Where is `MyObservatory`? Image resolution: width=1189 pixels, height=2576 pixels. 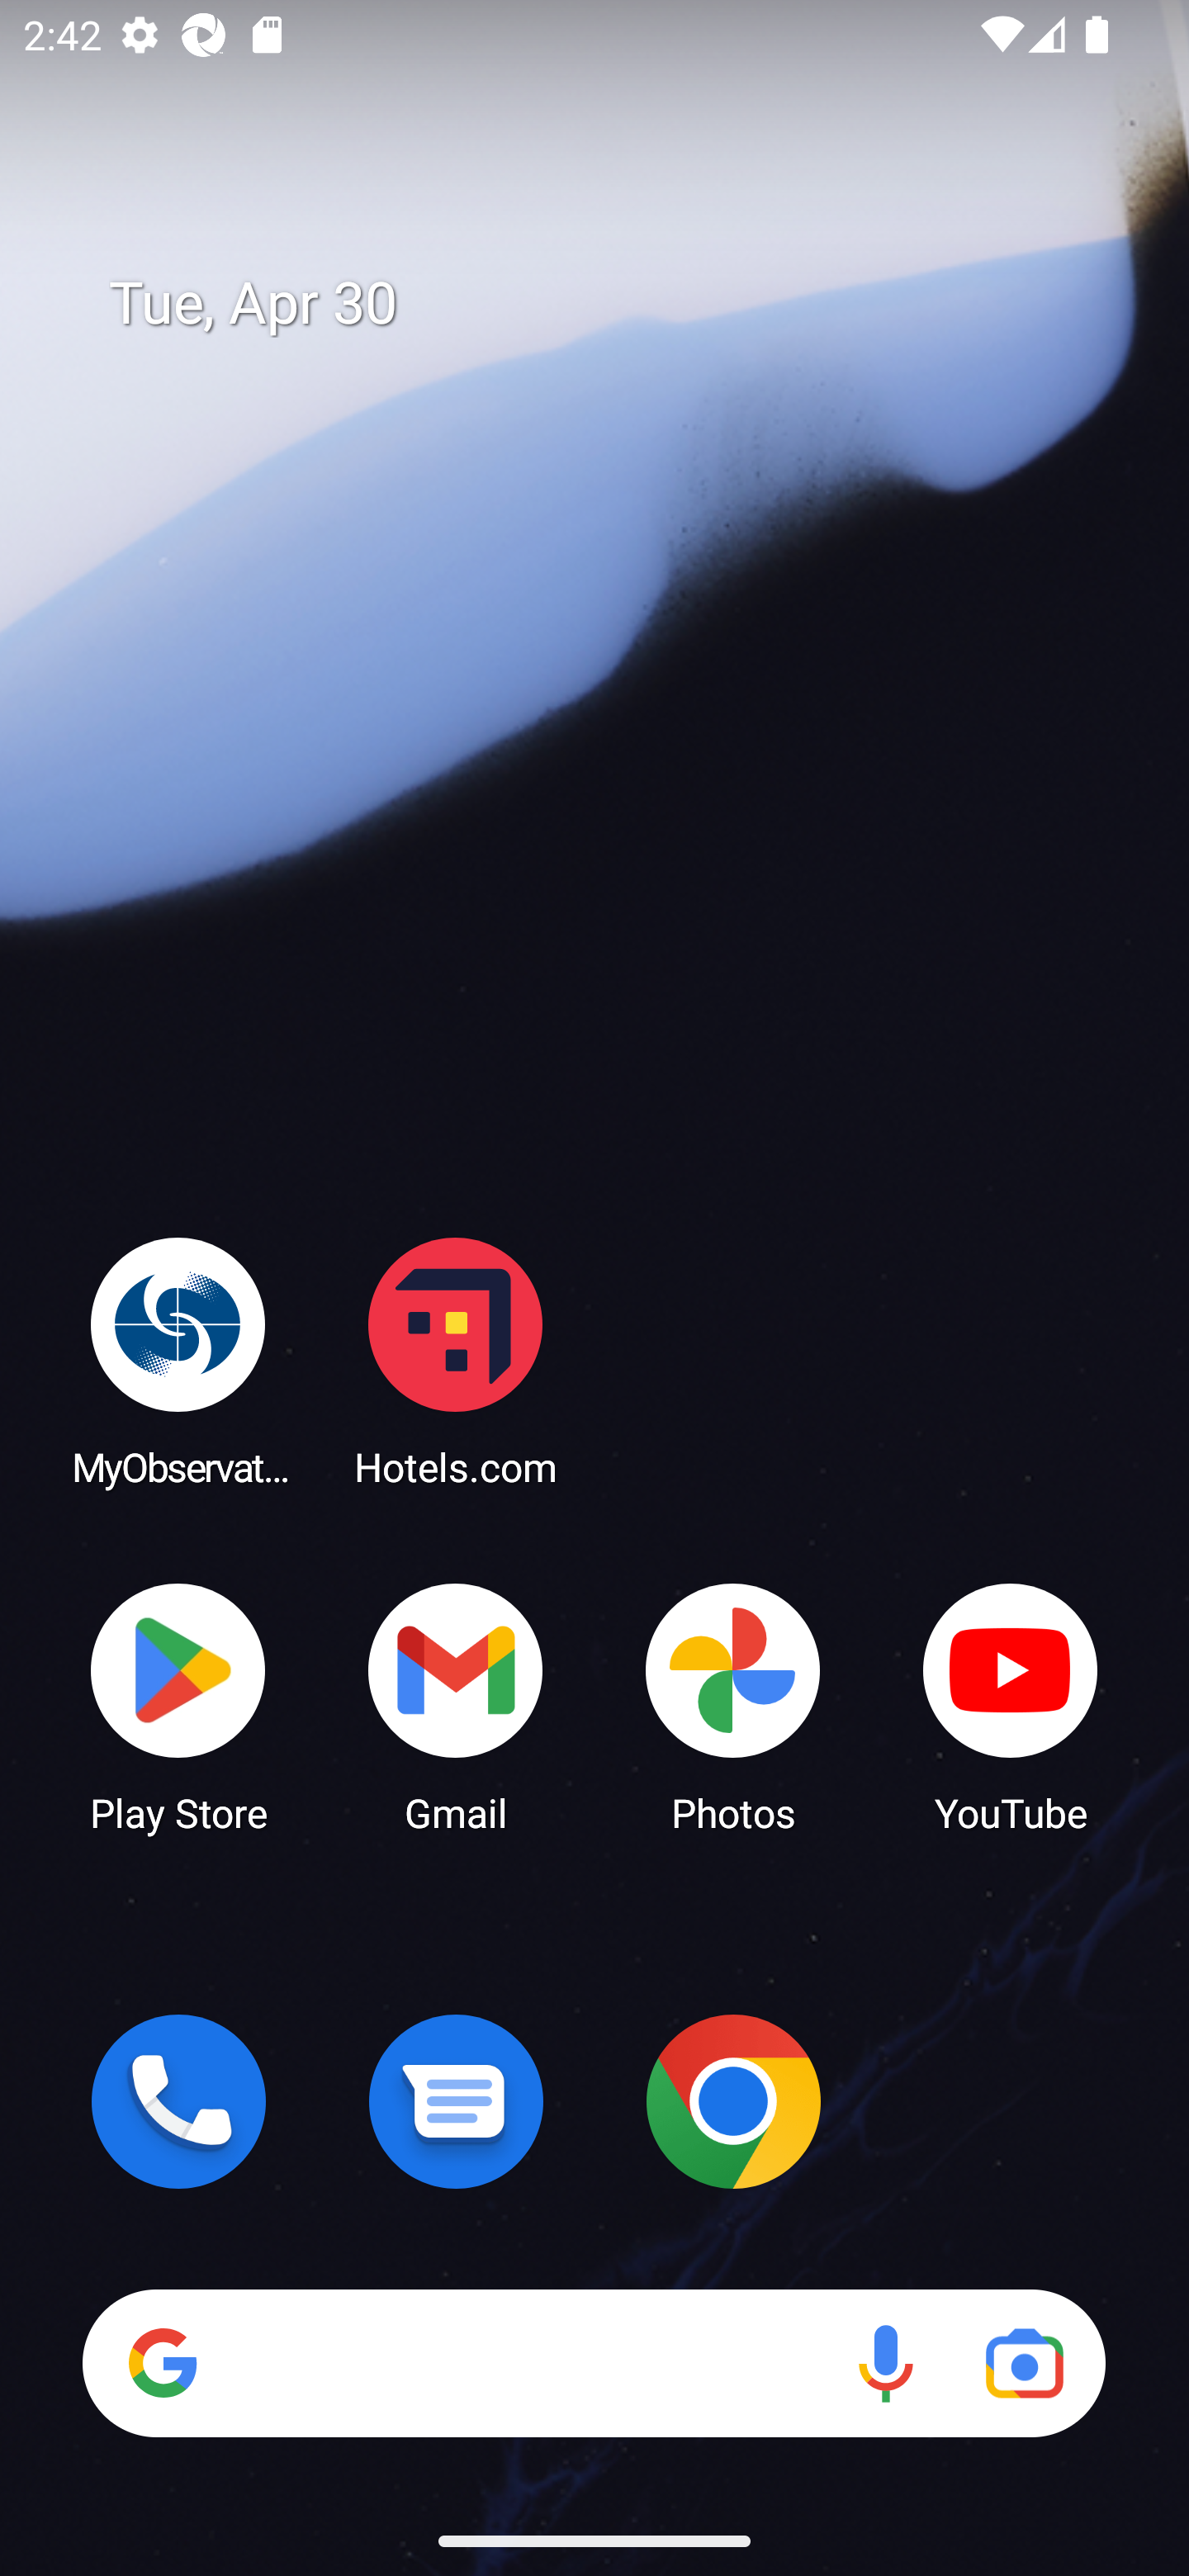 MyObservatory is located at coordinates (178, 1361).